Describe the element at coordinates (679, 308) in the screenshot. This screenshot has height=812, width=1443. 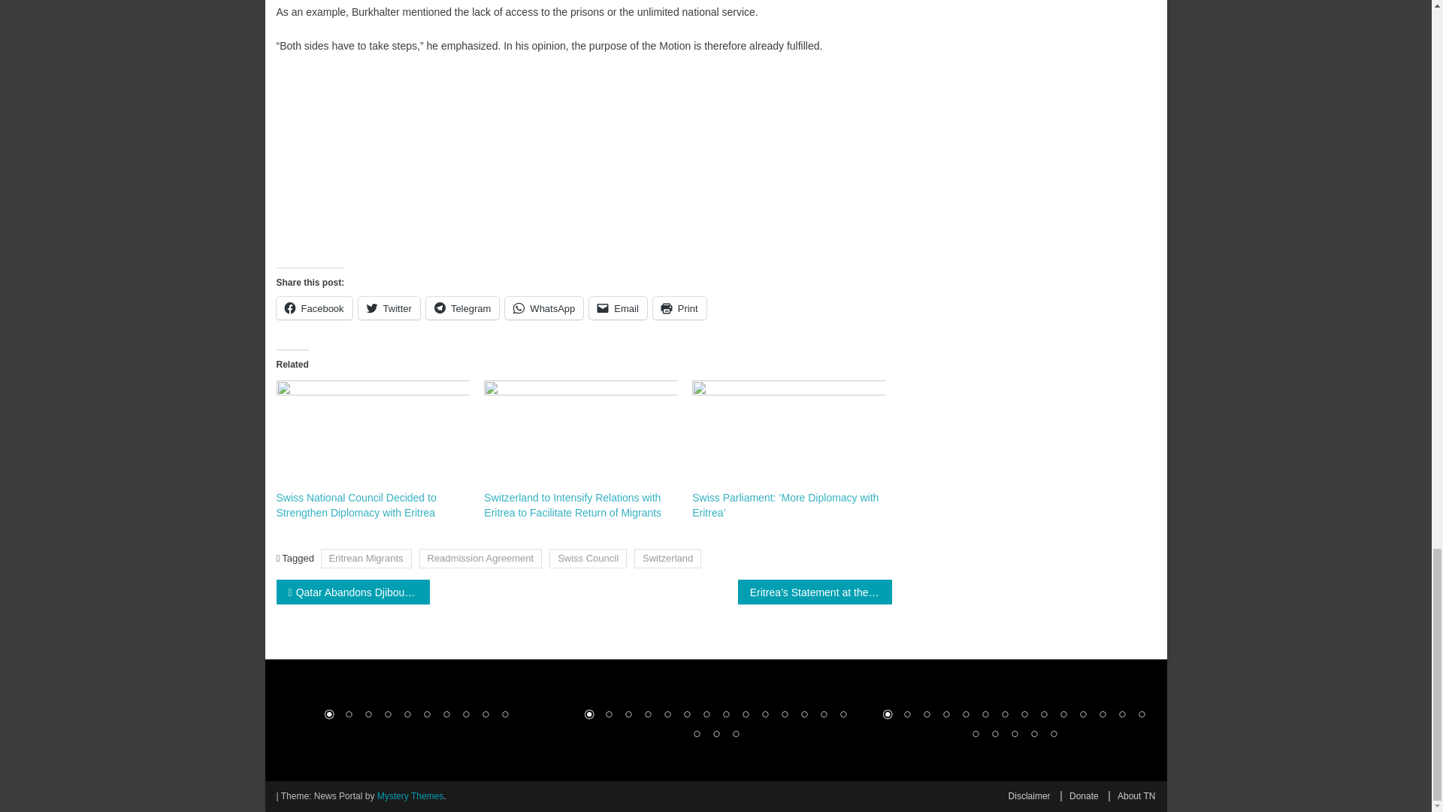
I see `Click to print` at that location.